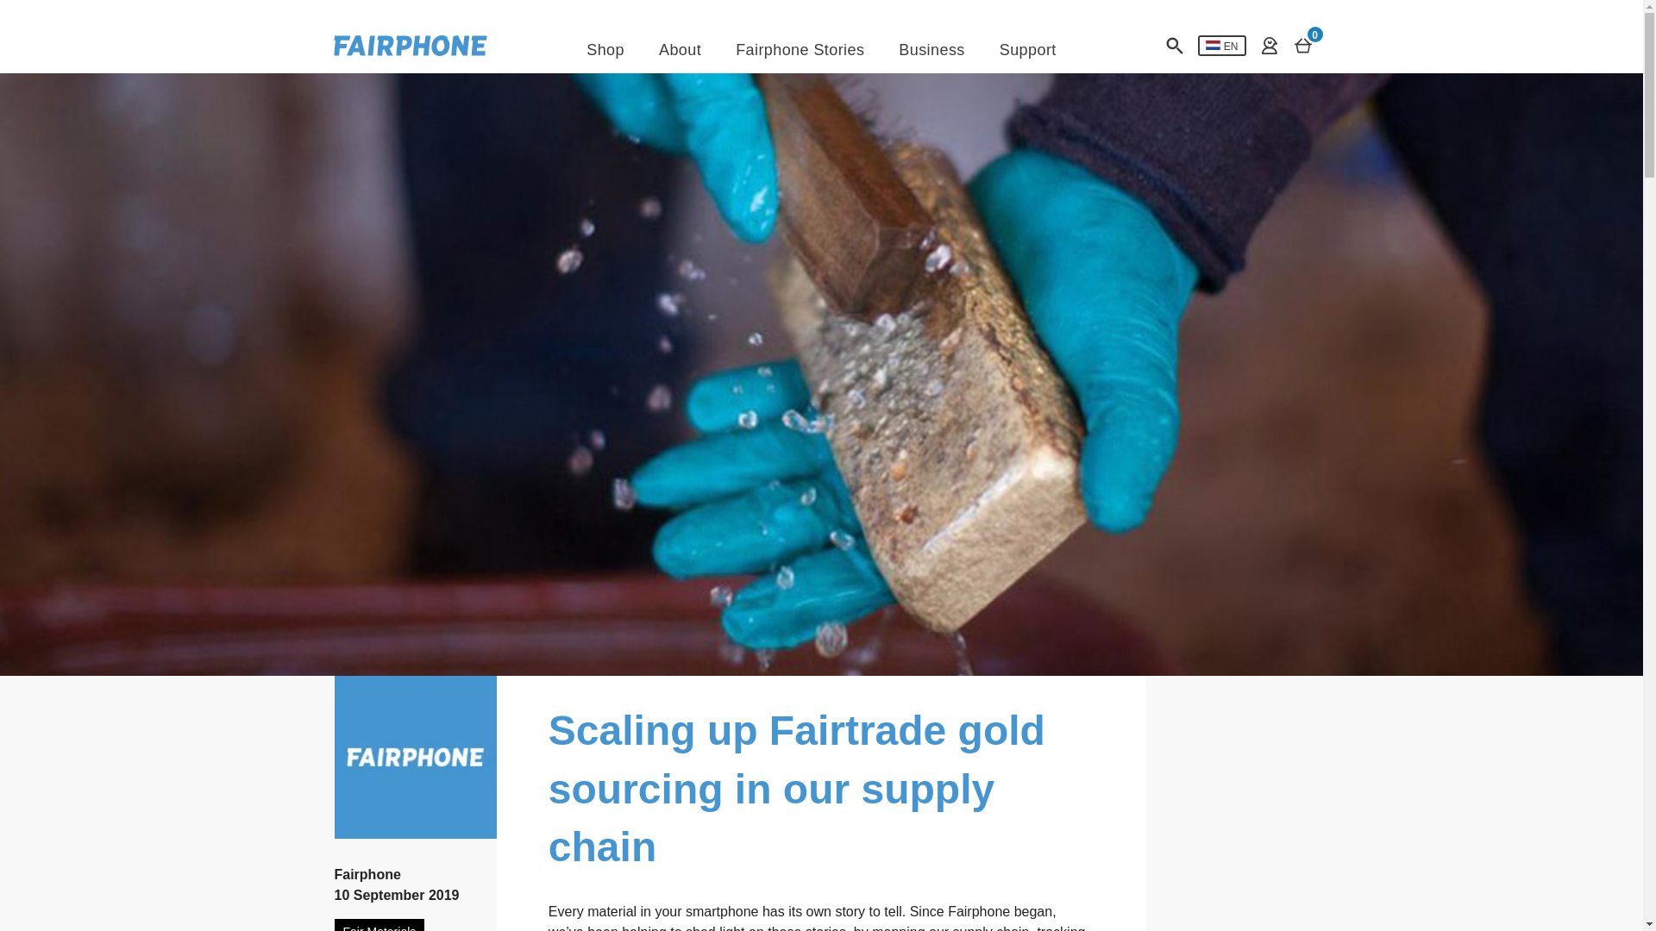  I want to click on Business, so click(931, 50).